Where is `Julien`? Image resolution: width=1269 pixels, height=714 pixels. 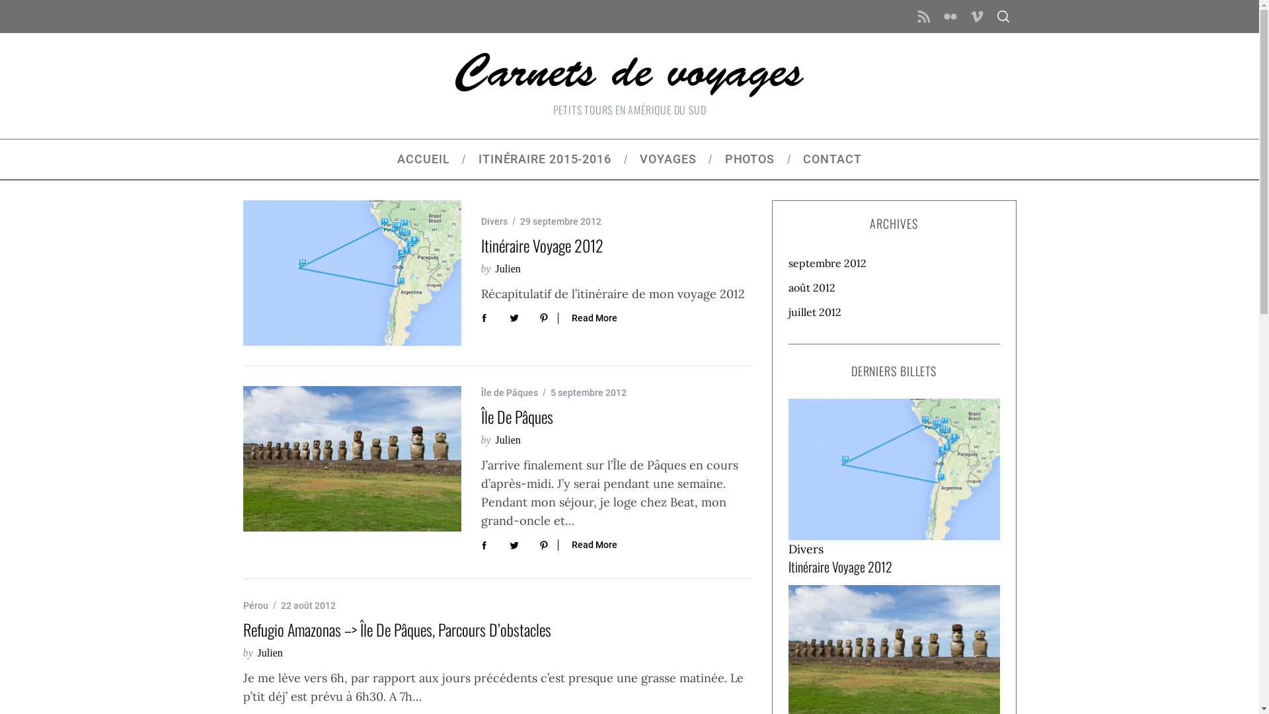 Julien is located at coordinates (508, 268).